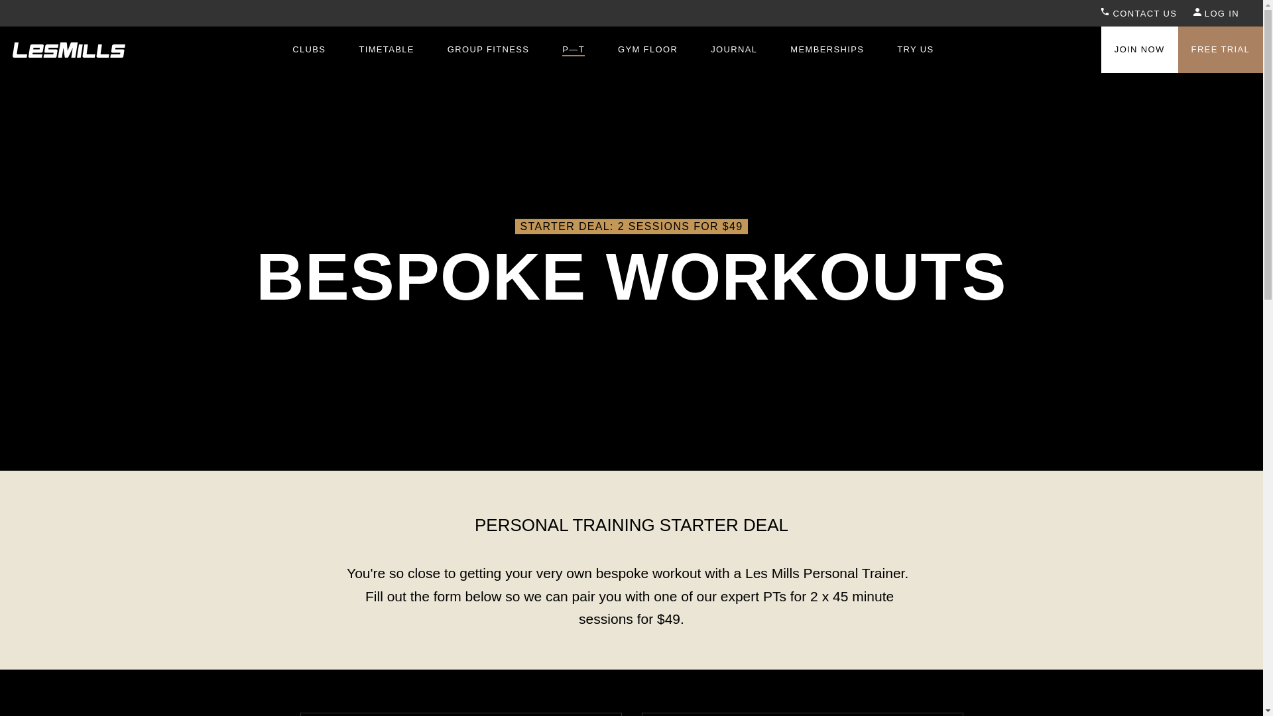 The image size is (1273, 716). What do you see at coordinates (827, 49) in the screenshot?
I see `MEMBERSHIPS` at bounding box center [827, 49].